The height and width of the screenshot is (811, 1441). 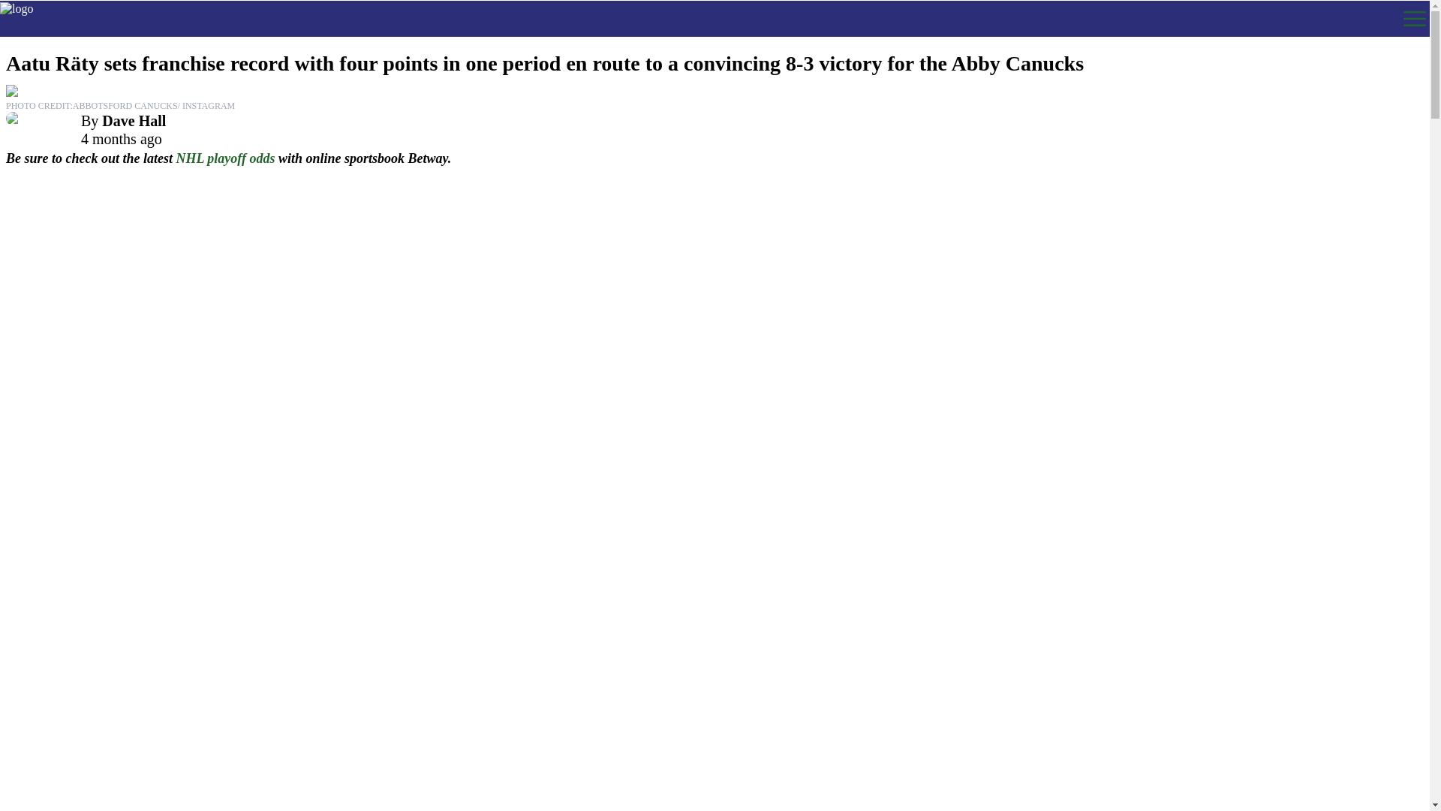 What do you see at coordinates (134, 120) in the screenshot?
I see `Dave Hall` at bounding box center [134, 120].